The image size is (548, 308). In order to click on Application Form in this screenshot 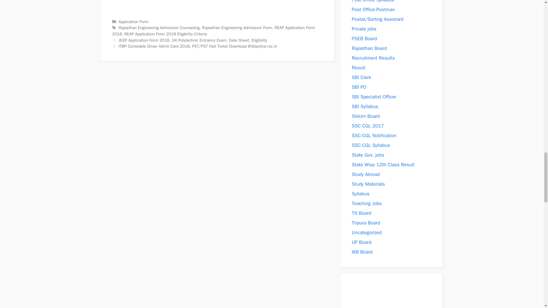, I will do `click(134, 22)`.